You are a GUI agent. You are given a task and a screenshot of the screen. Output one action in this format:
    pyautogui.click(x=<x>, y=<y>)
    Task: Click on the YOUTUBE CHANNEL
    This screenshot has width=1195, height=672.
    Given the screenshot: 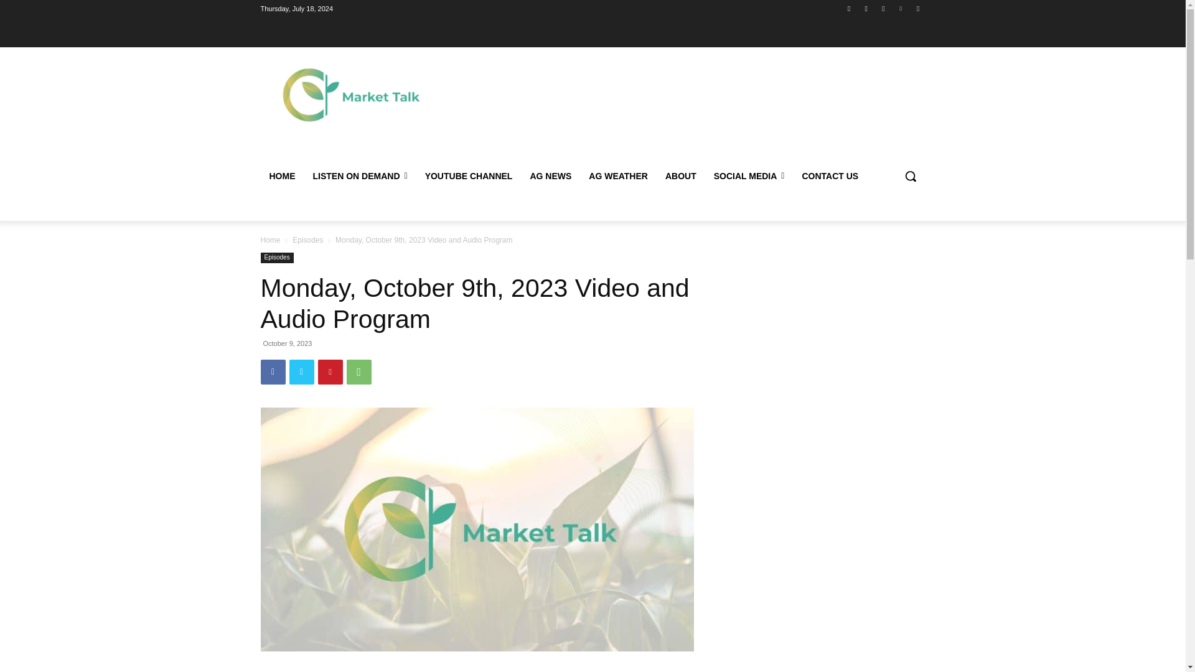 What is the action you would take?
    pyautogui.click(x=468, y=175)
    